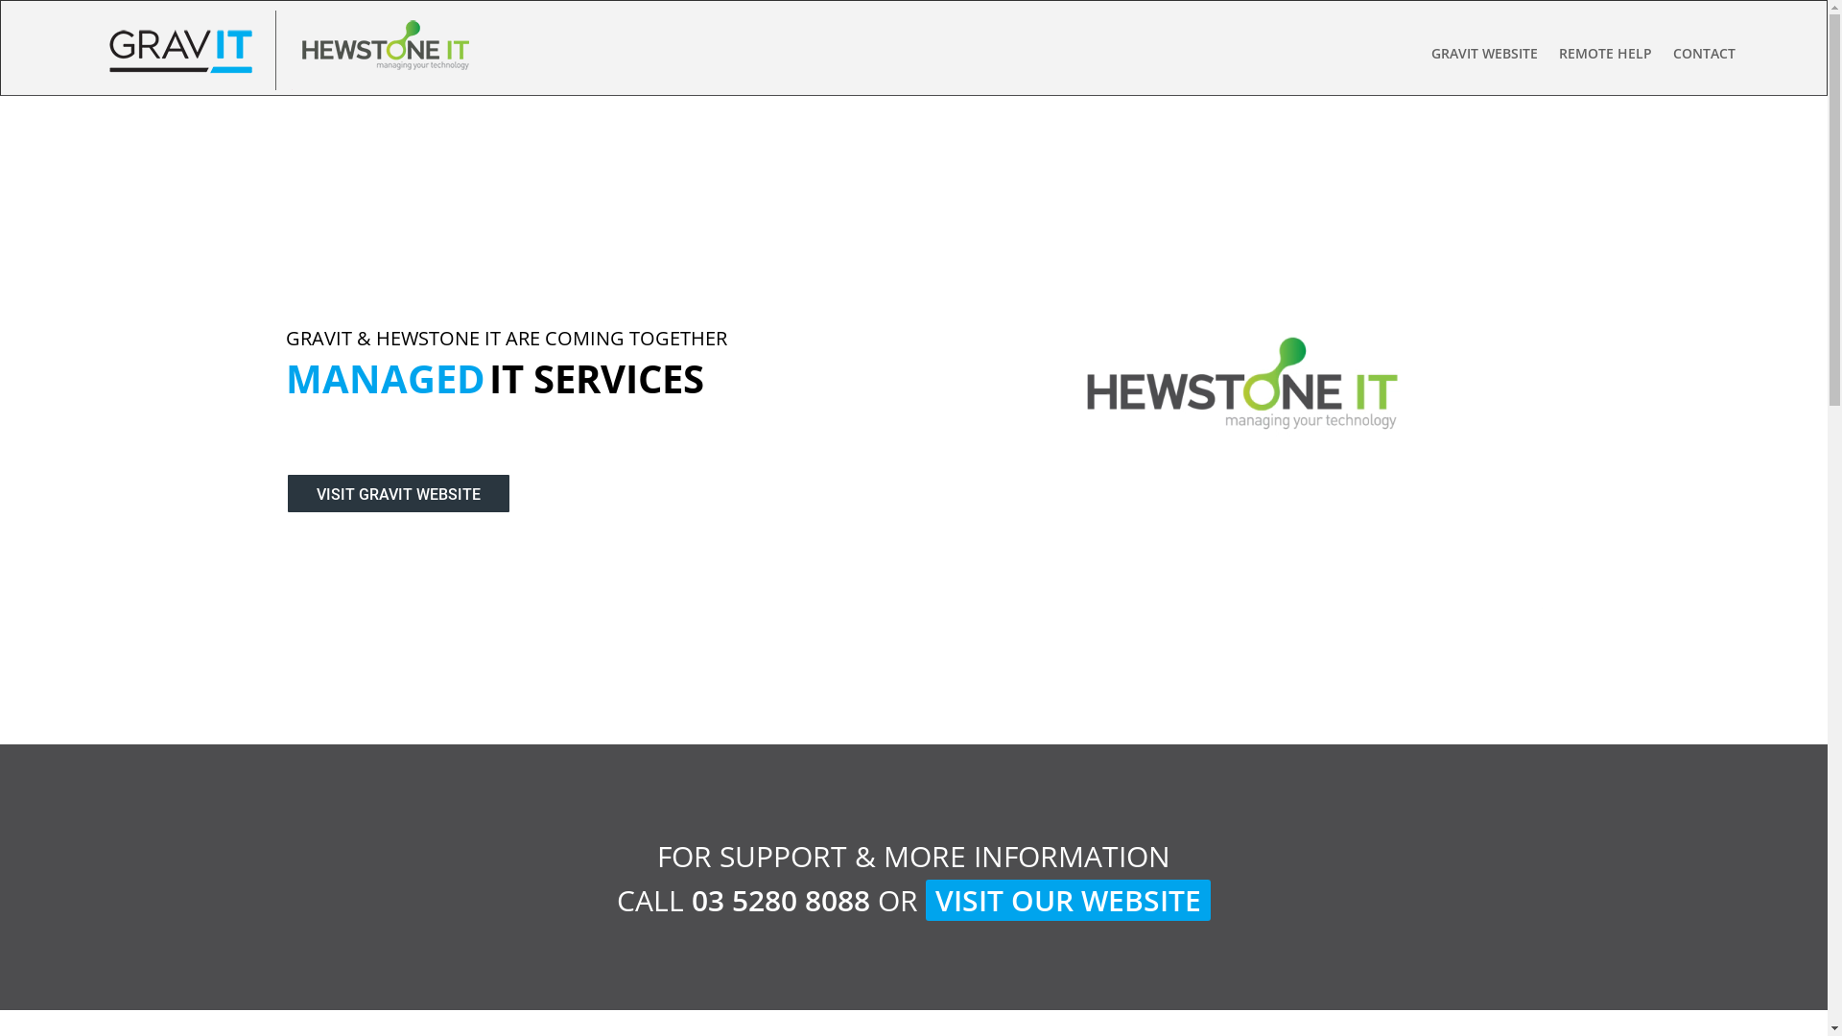 Image resolution: width=1842 pixels, height=1036 pixels. Describe the element at coordinates (781, 900) in the screenshot. I see `03 5280 8088` at that location.